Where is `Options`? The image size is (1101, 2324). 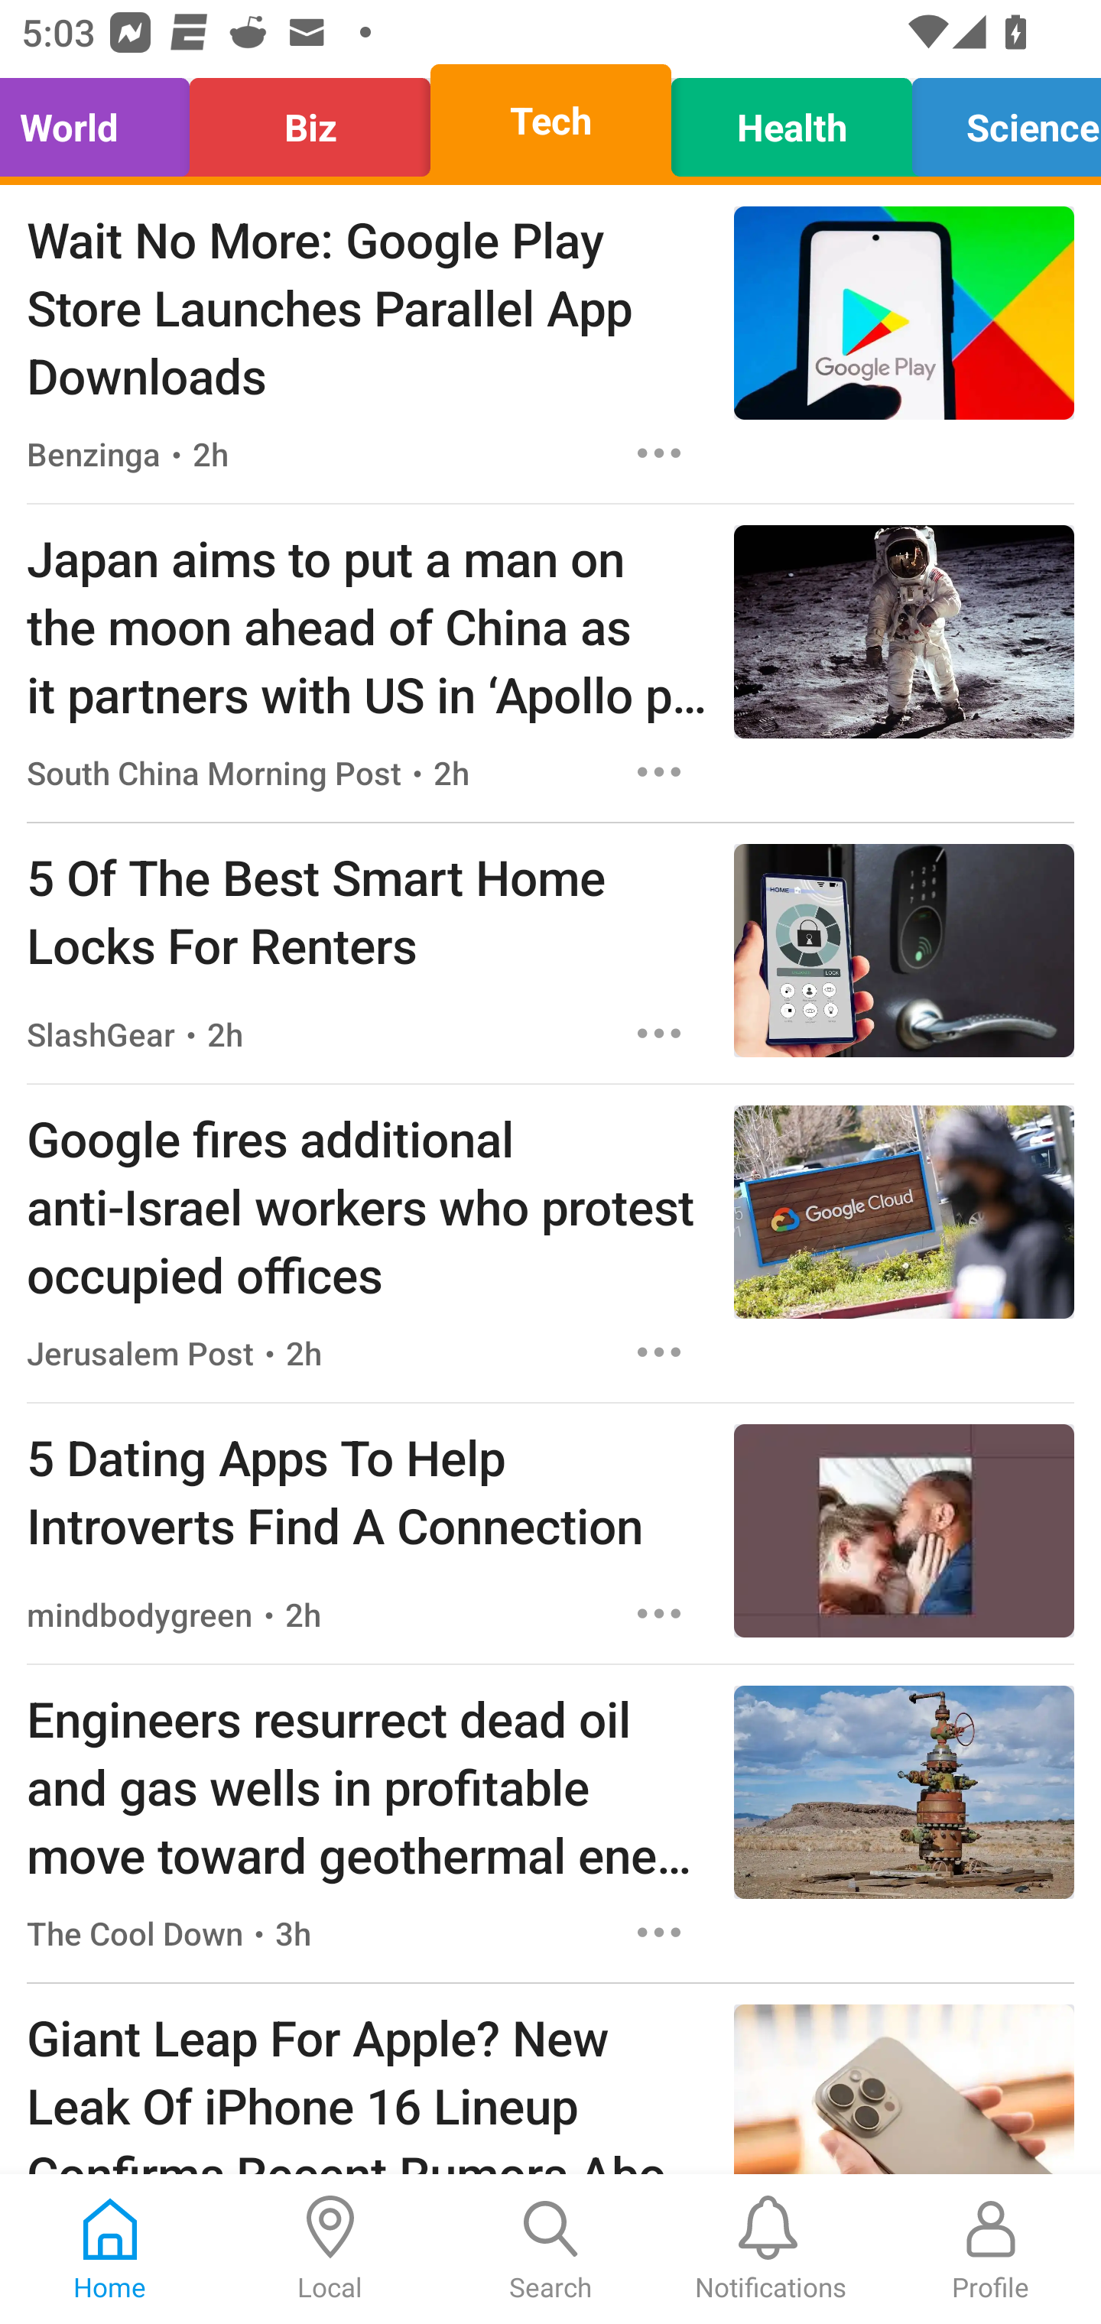 Options is located at coordinates (659, 453).